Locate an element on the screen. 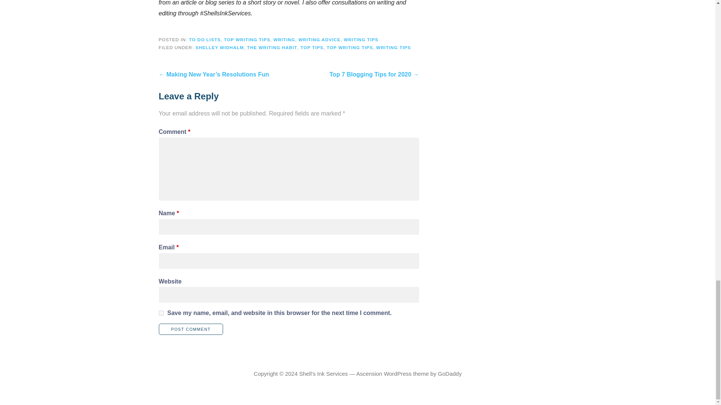 The image size is (721, 405). TOP WRITING TIPS is located at coordinates (349, 47).